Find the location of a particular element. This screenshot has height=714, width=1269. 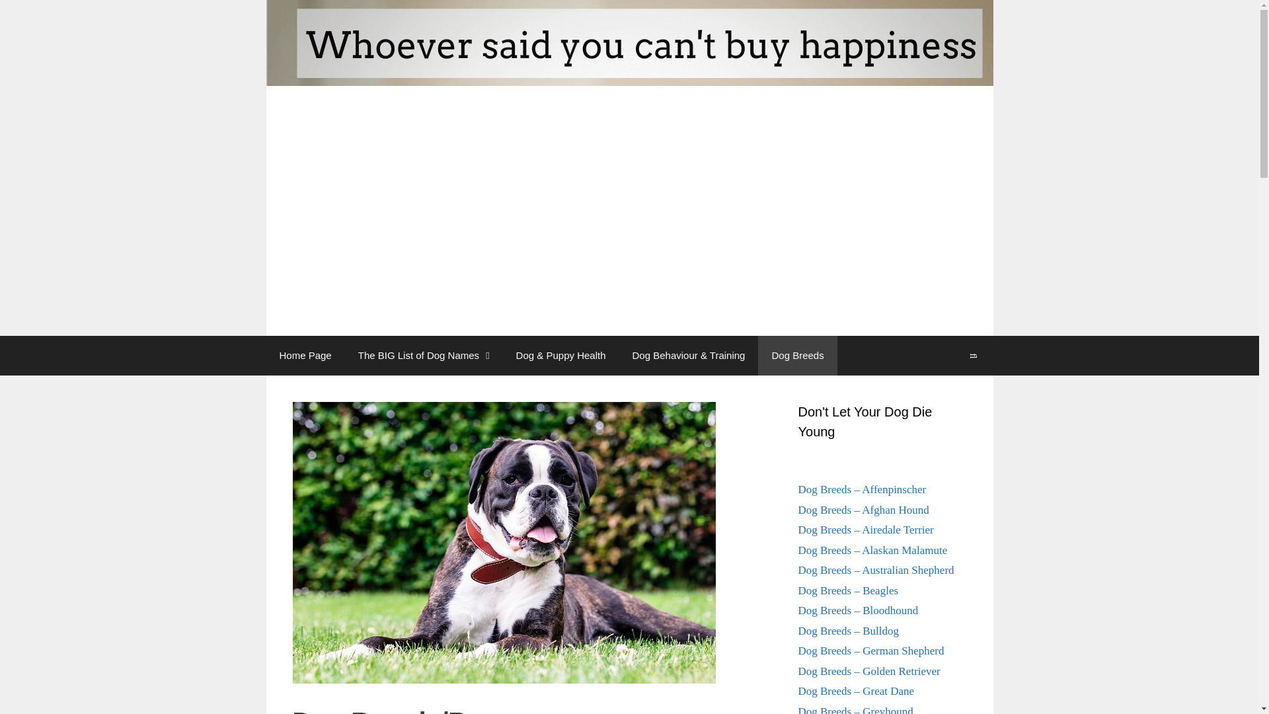

Dog Breeds is located at coordinates (797, 356).